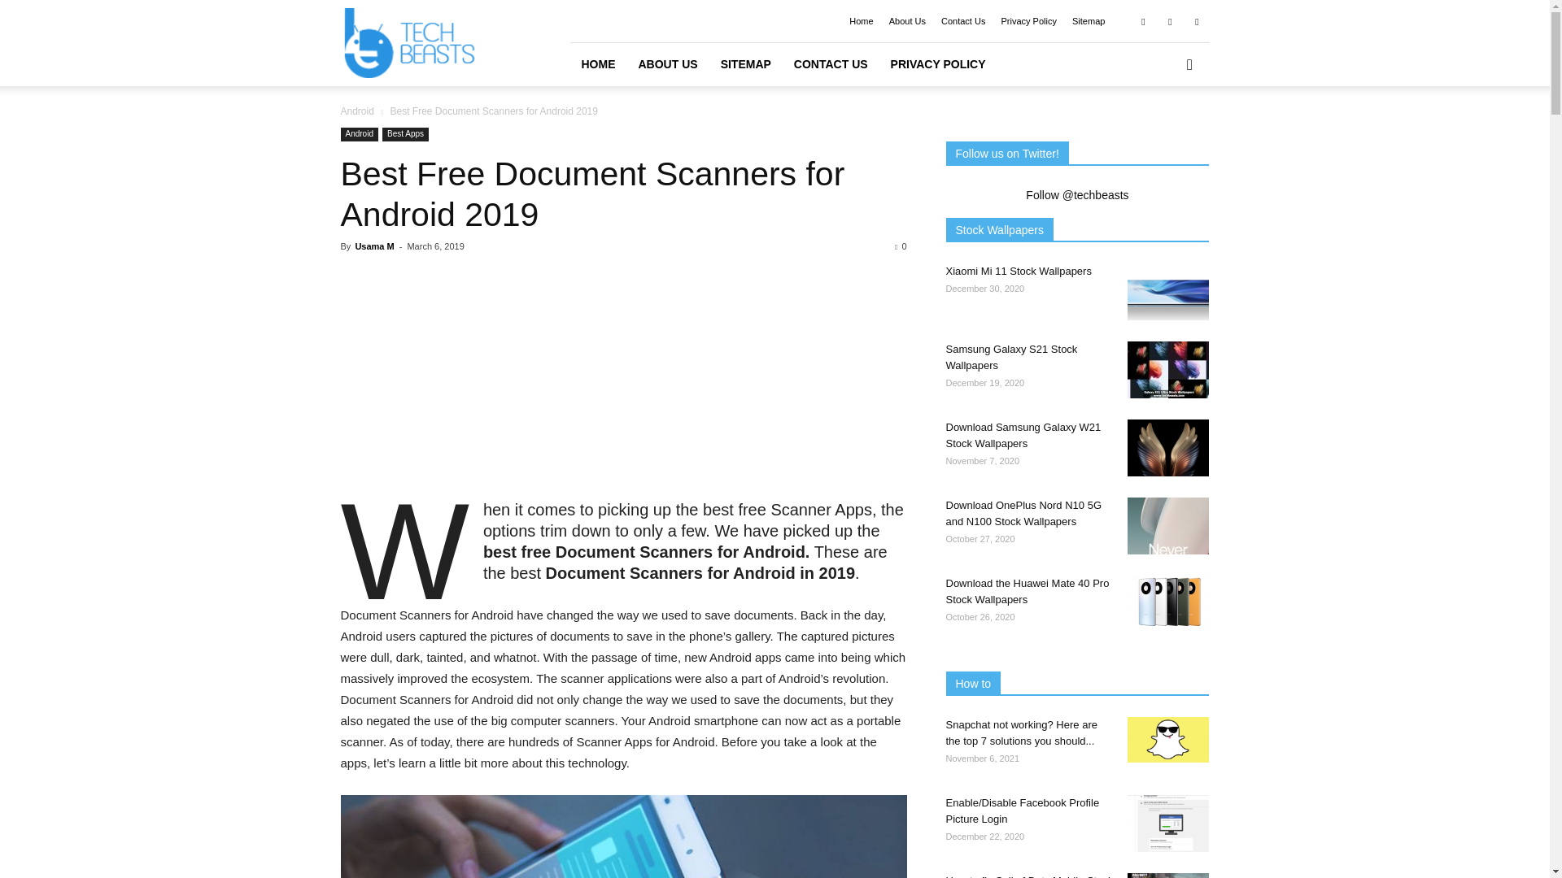 The width and height of the screenshot is (1562, 878). I want to click on Facebook, so click(1143, 20).